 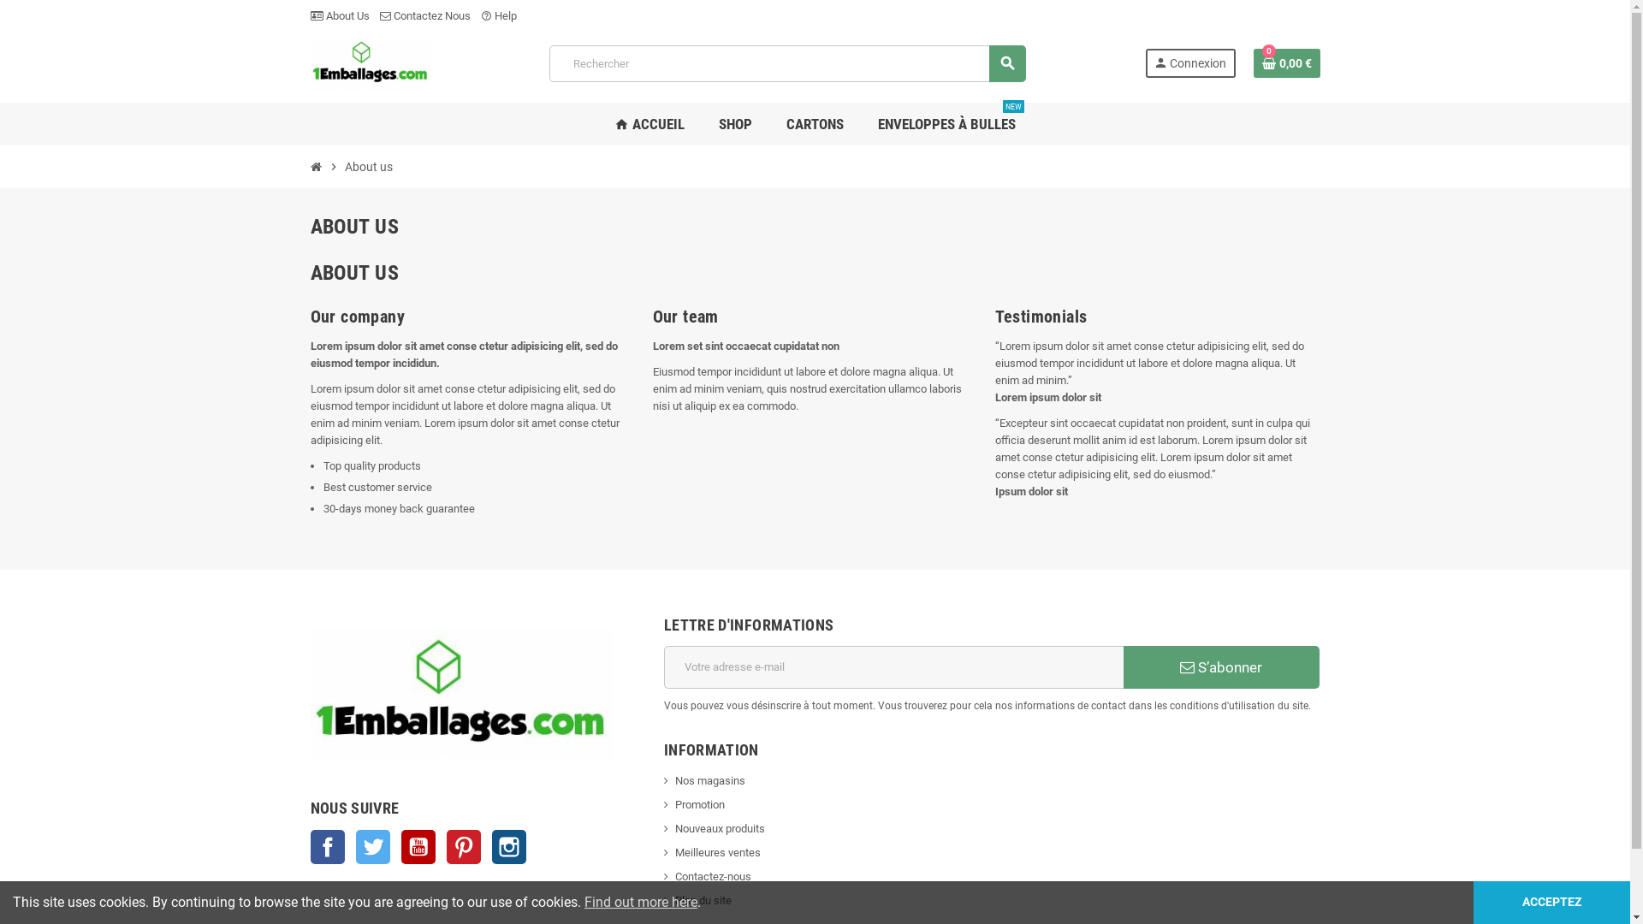 What do you see at coordinates (695, 804) in the screenshot?
I see `Promotion` at bounding box center [695, 804].